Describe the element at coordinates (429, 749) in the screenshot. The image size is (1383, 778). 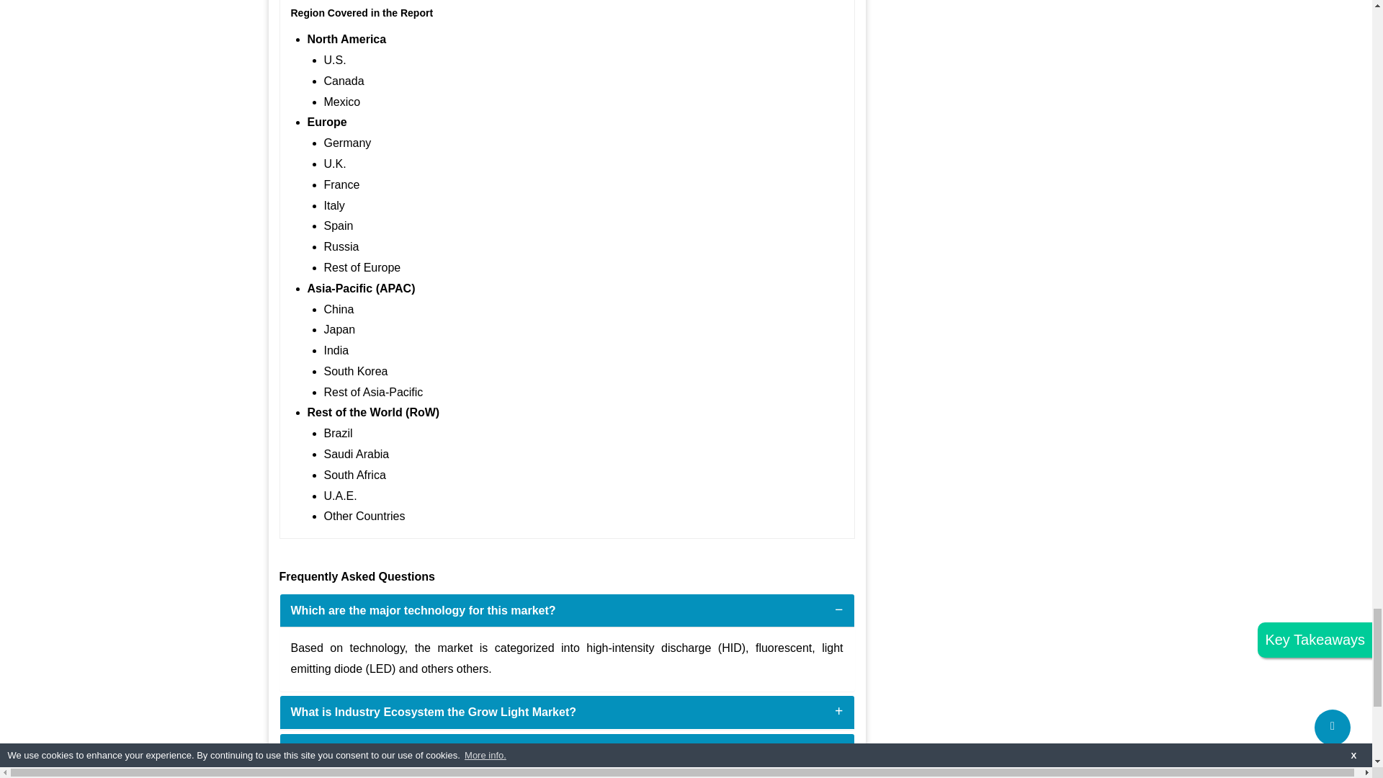
I see `Which are the major growth driver for this market?` at that location.